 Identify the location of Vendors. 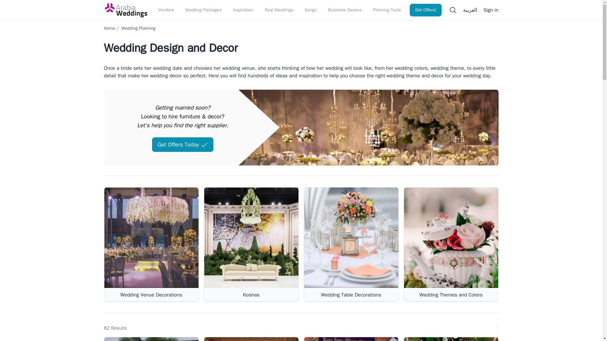
(166, 10).